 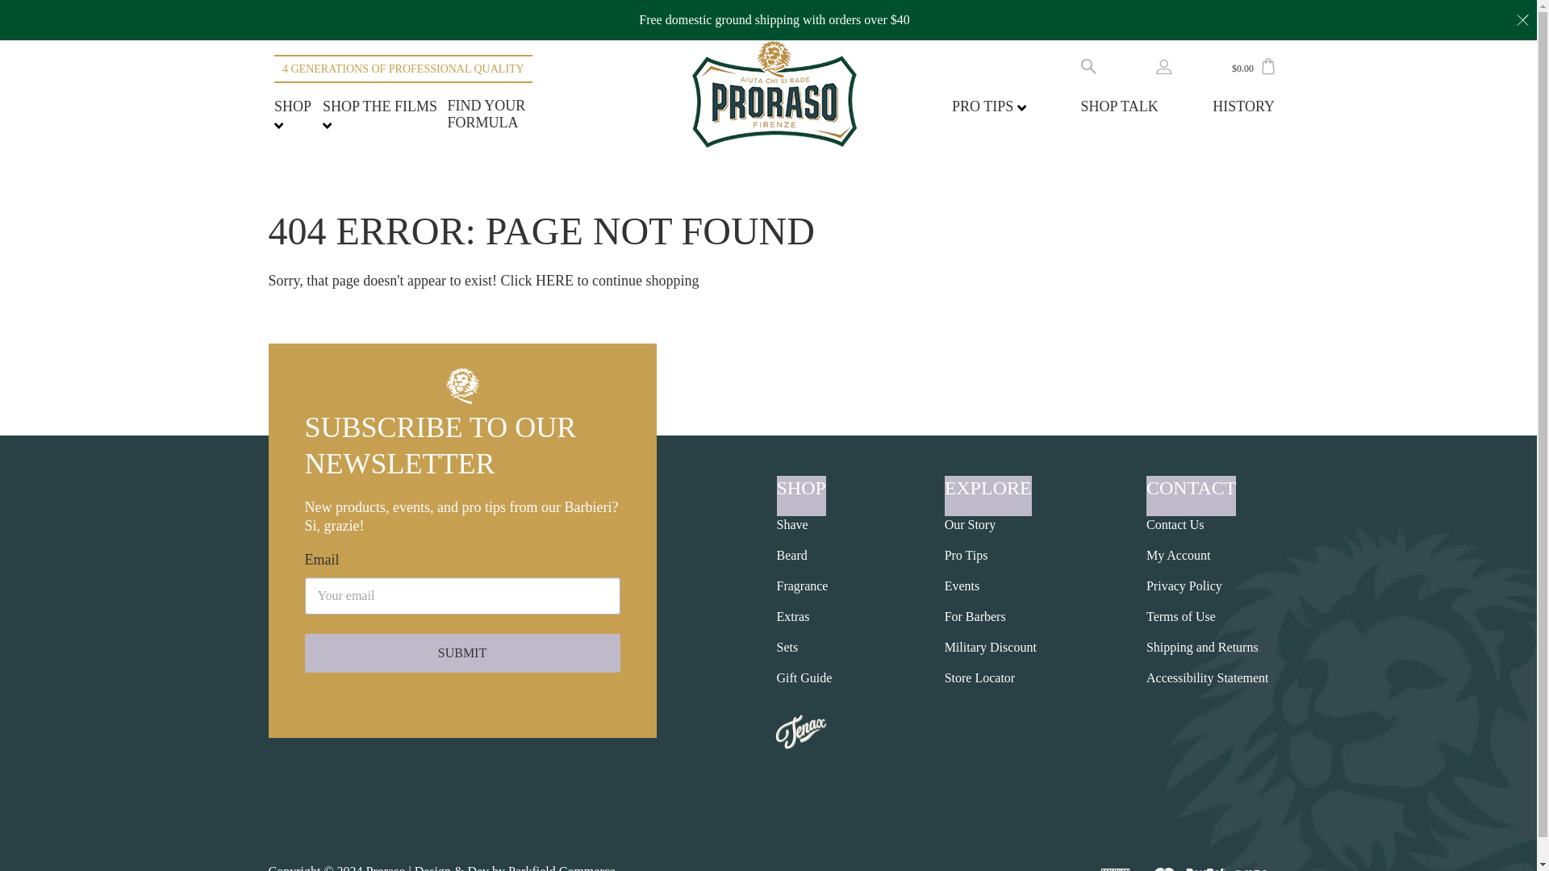 What do you see at coordinates (1163, 69) in the screenshot?
I see `ACCOUNT` at bounding box center [1163, 69].